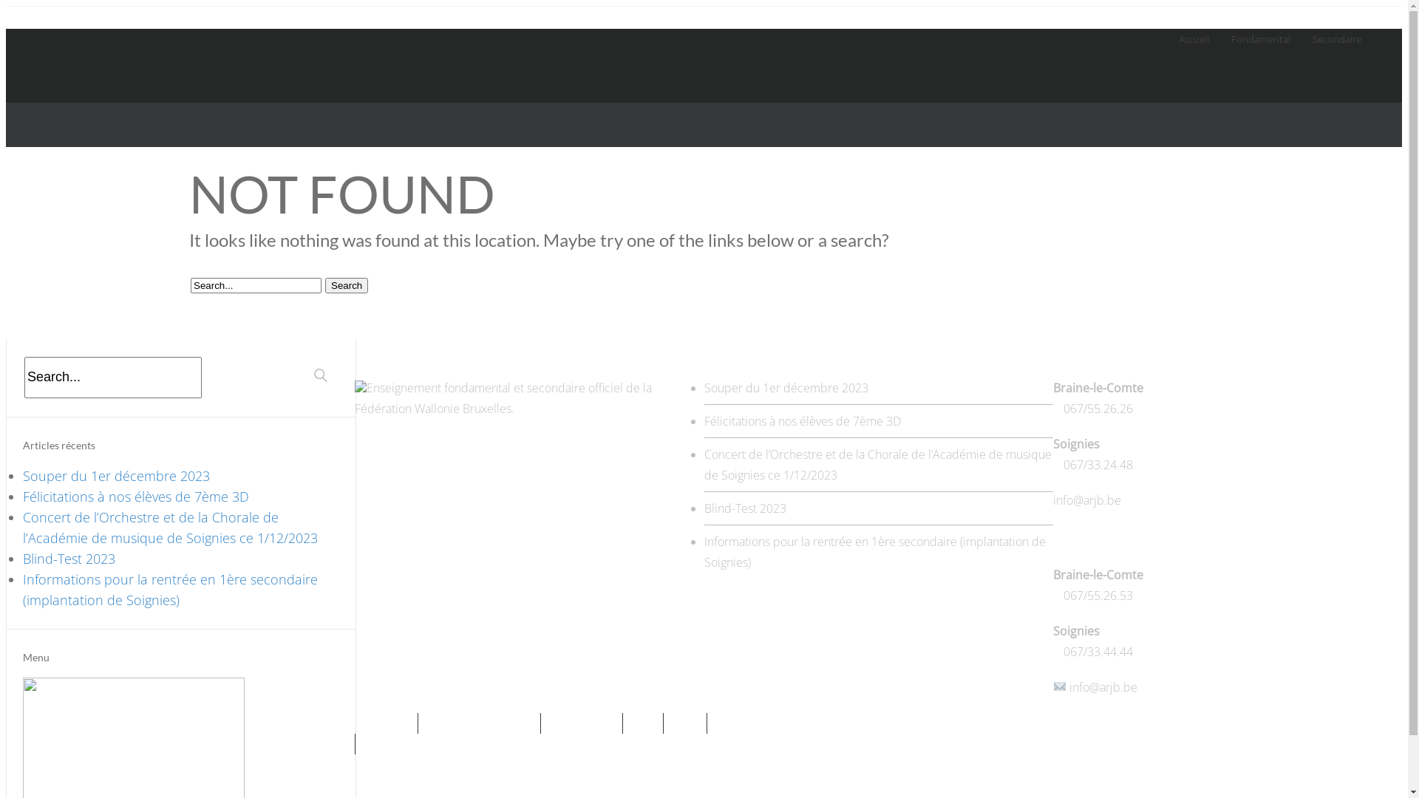  Describe the element at coordinates (479, 723) in the screenshot. I see `Documents professeurs` at that location.